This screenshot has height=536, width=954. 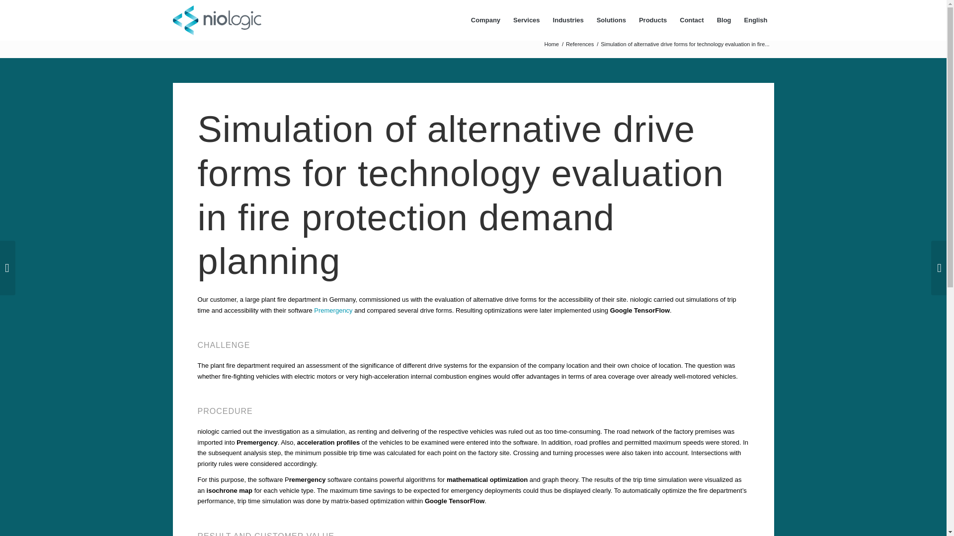 I want to click on Premergency, so click(x=333, y=310).